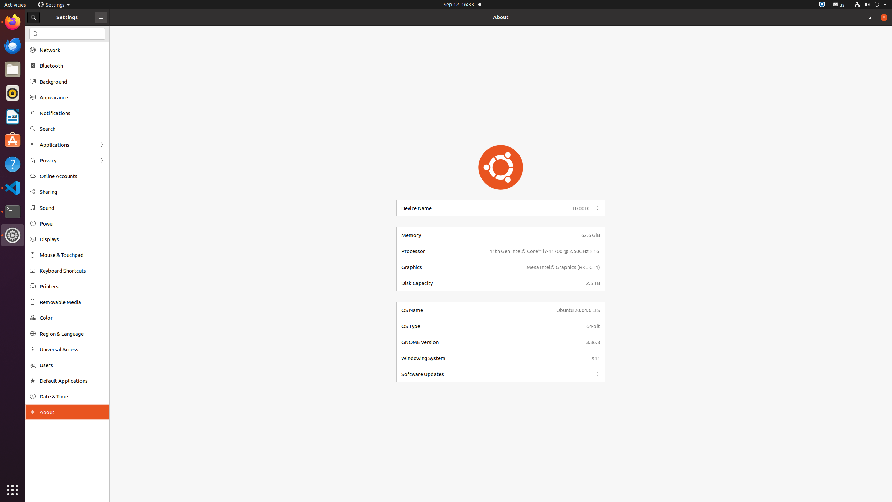 This screenshot has width=892, height=502. I want to click on Bluetooth, so click(72, 66).